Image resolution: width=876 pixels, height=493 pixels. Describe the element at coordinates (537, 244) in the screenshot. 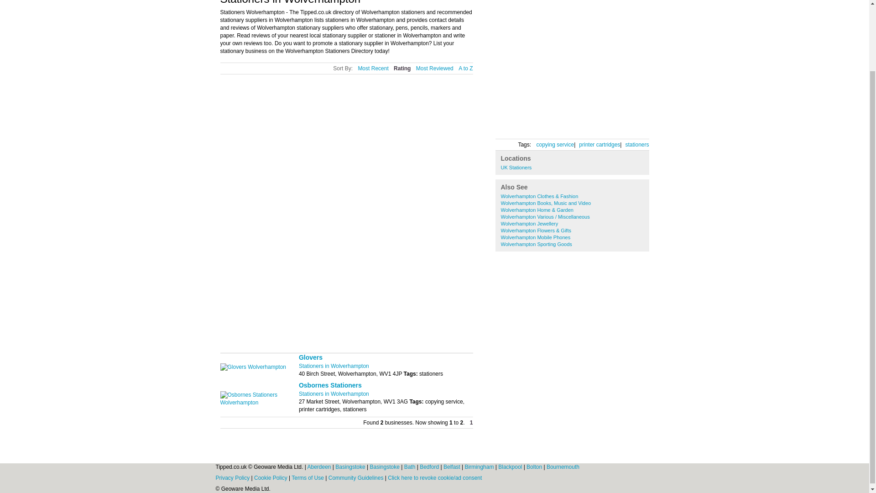

I see `Wolverhampton Sporting Goods` at that location.